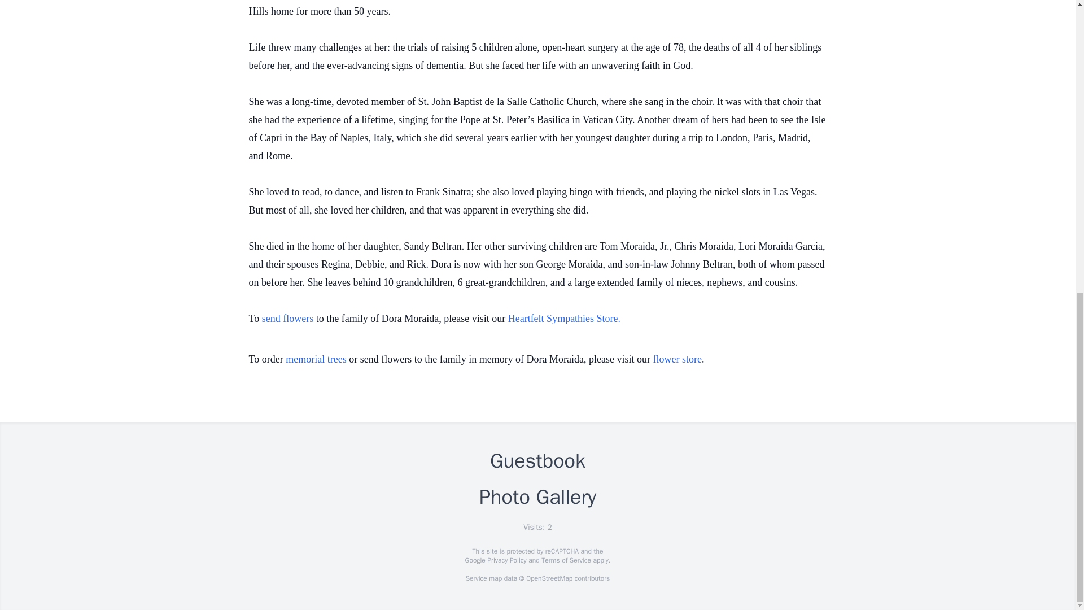 The height and width of the screenshot is (610, 1084). I want to click on Heartfelt Sympathies Store., so click(564, 319).